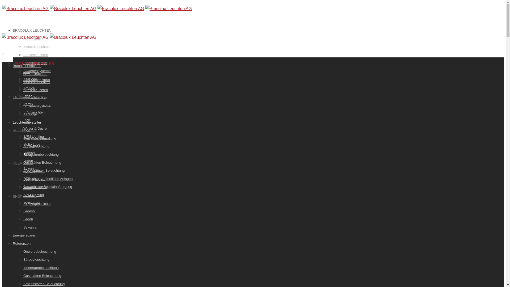 This screenshot has width=510, height=287. I want to click on Aussenleuchten, so click(36, 55).